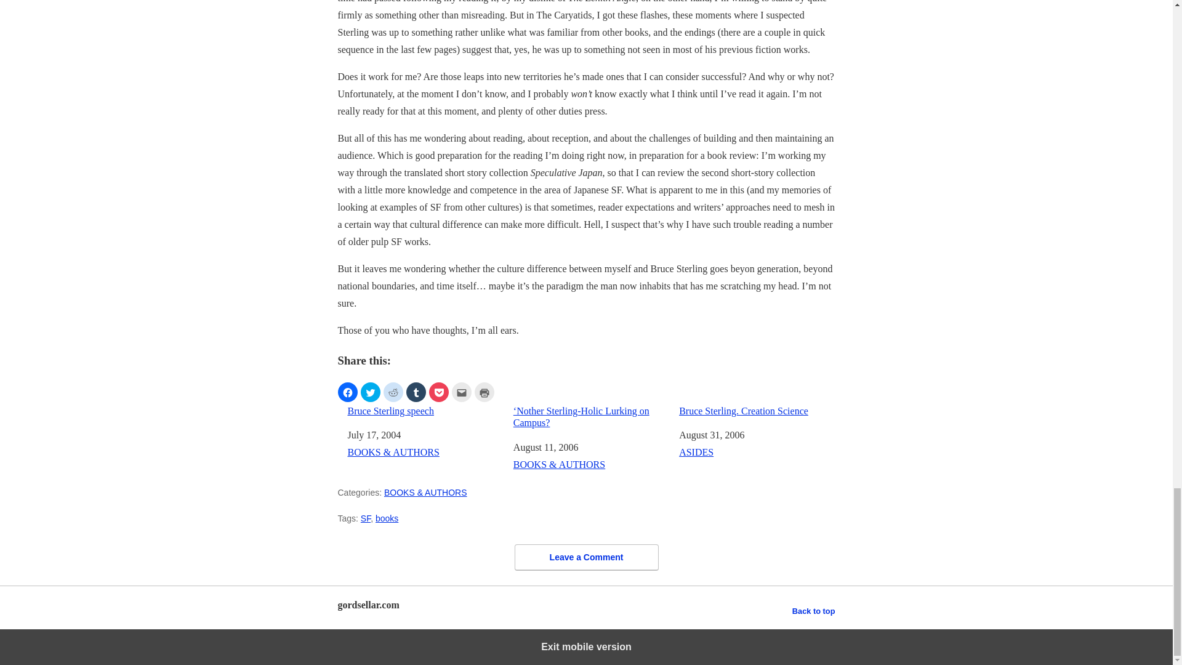  Describe the element at coordinates (387, 518) in the screenshot. I see `books` at that location.